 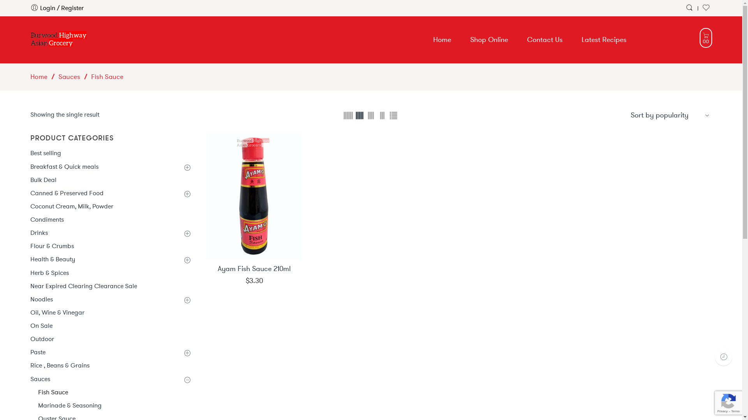 What do you see at coordinates (724, 357) in the screenshot?
I see `Products viewed` at bounding box center [724, 357].